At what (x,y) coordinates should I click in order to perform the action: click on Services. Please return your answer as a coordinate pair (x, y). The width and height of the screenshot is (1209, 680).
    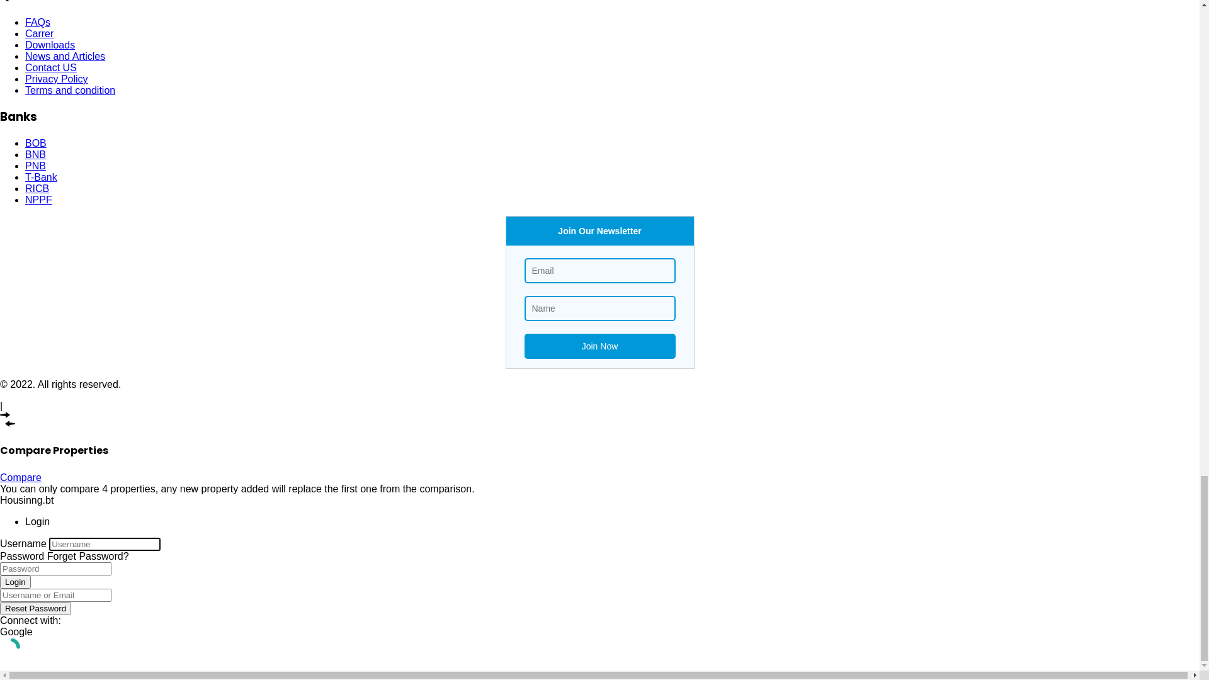
    Looking at the image, I should click on (44, 60).